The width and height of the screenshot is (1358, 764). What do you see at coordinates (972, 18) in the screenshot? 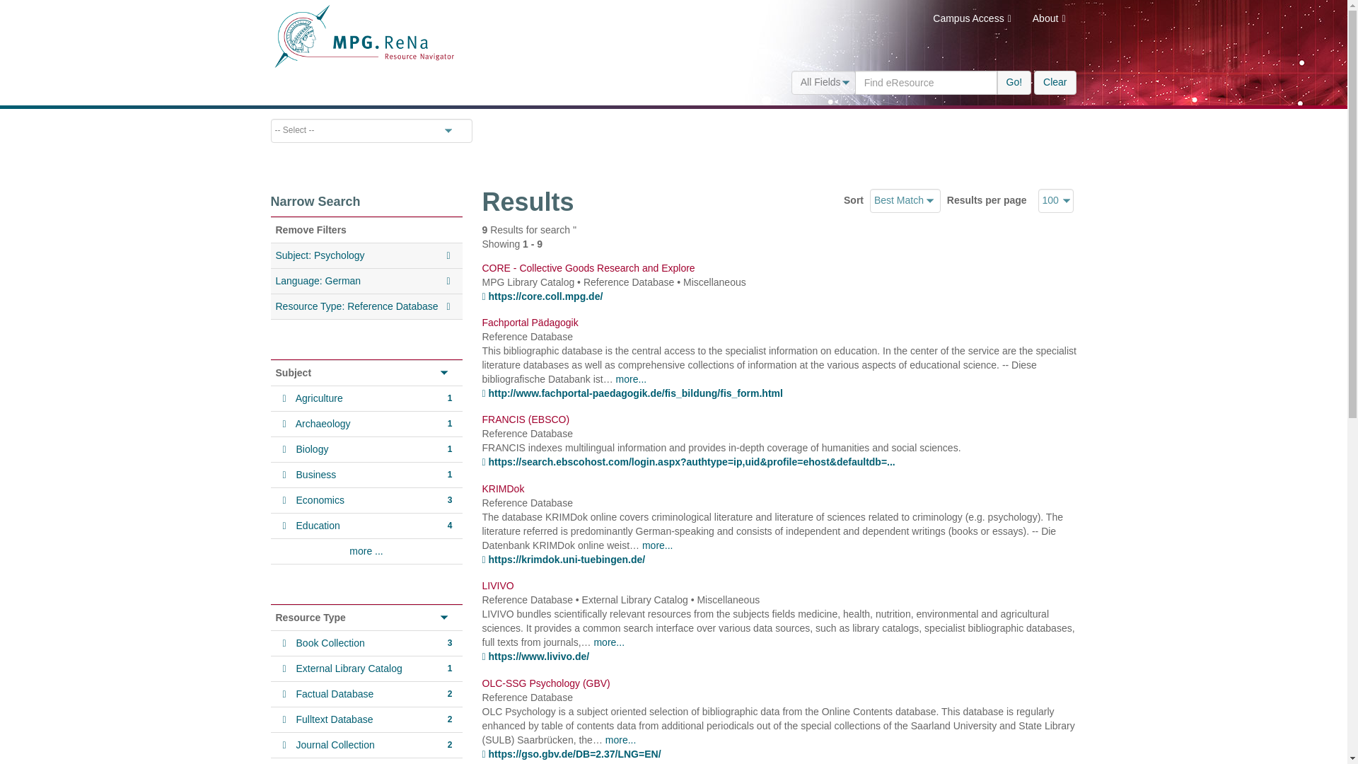
I see `Campus Access` at bounding box center [972, 18].